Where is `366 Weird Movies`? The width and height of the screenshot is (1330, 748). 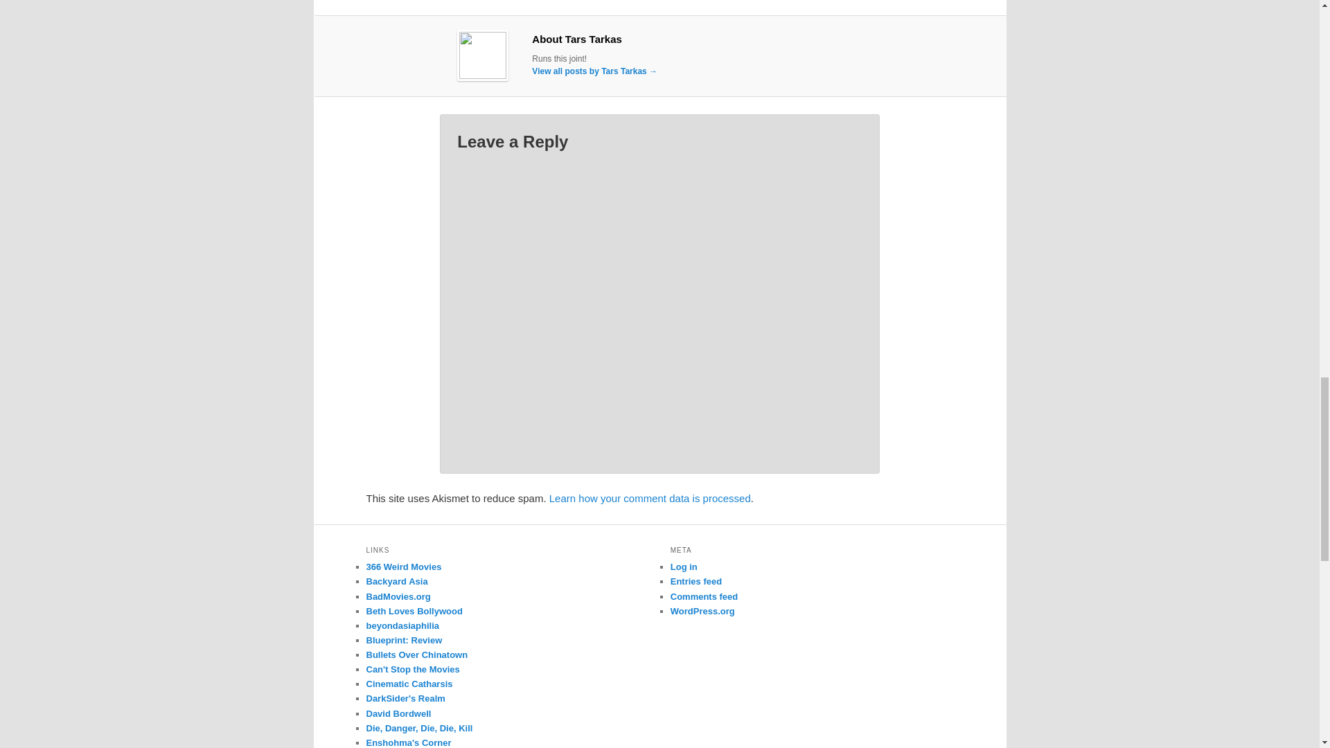 366 Weird Movies is located at coordinates (403, 567).